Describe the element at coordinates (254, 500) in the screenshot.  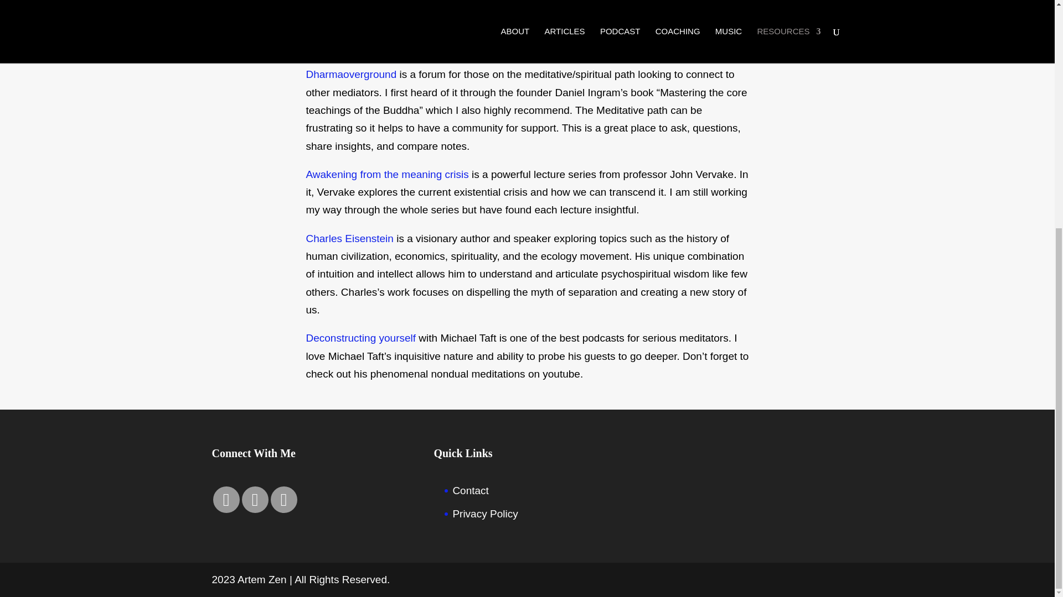
I see `Instagram` at that location.